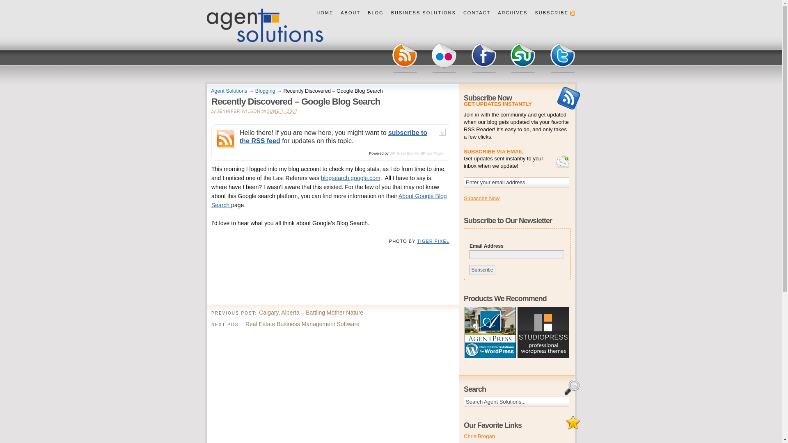 Image resolution: width=788 pixels, height=443 pixels. What do you see at coordinates (265, 91) in the screenshot?
I see `Blogging` at bounding box center [265, 91].